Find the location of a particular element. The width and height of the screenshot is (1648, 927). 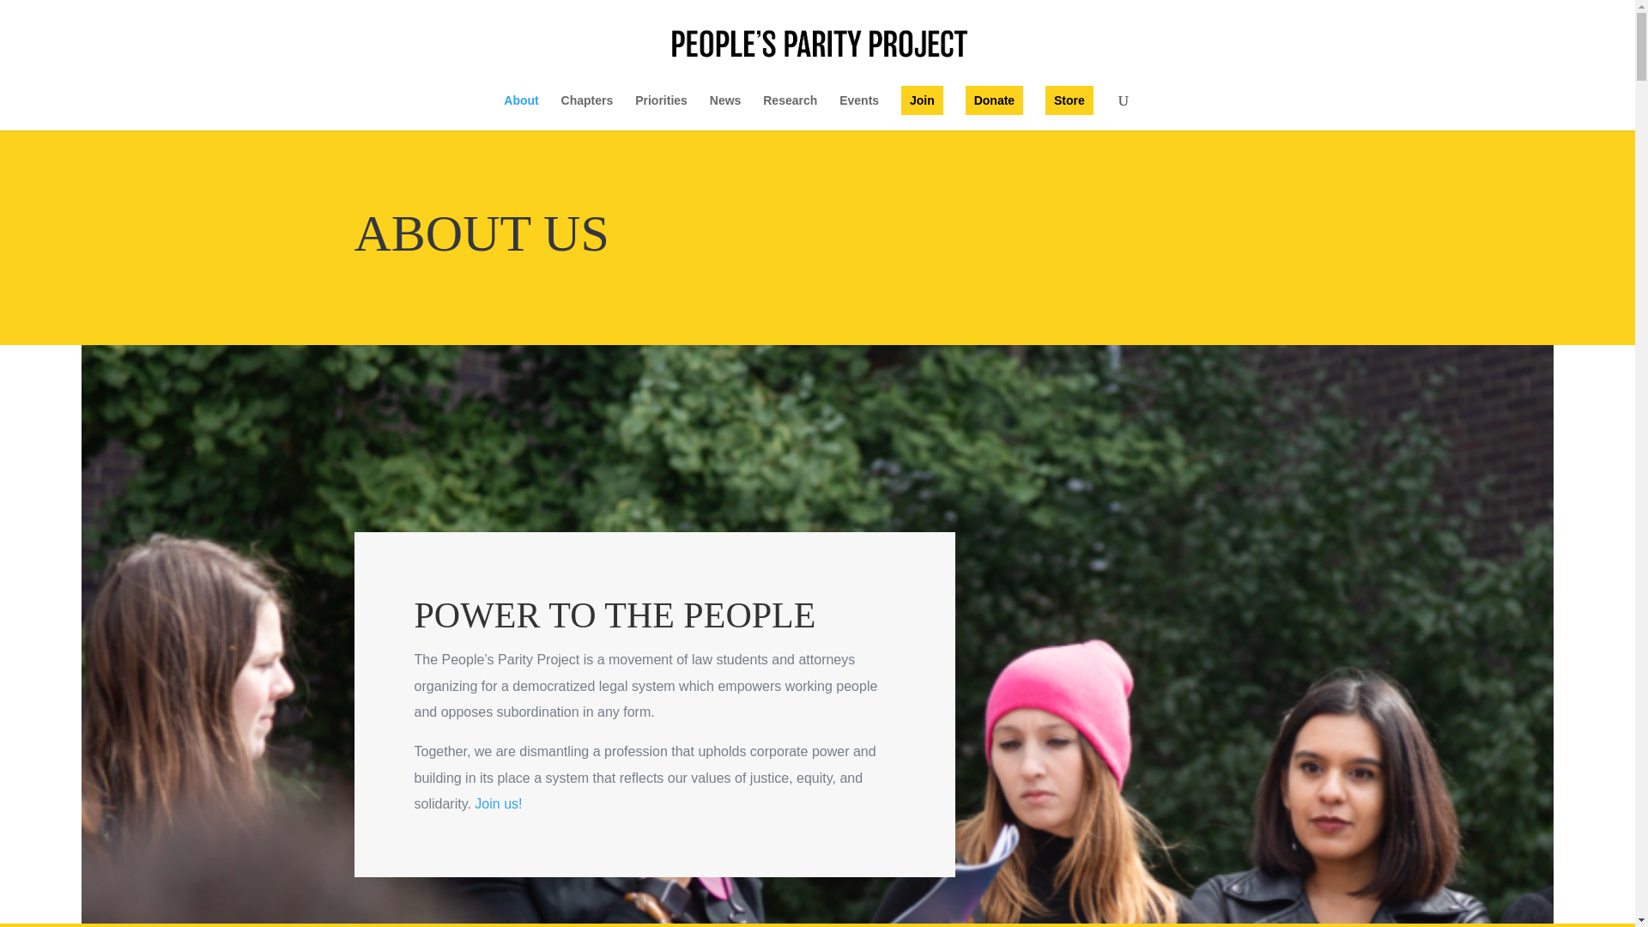

About is located at coordinates (521, 112).